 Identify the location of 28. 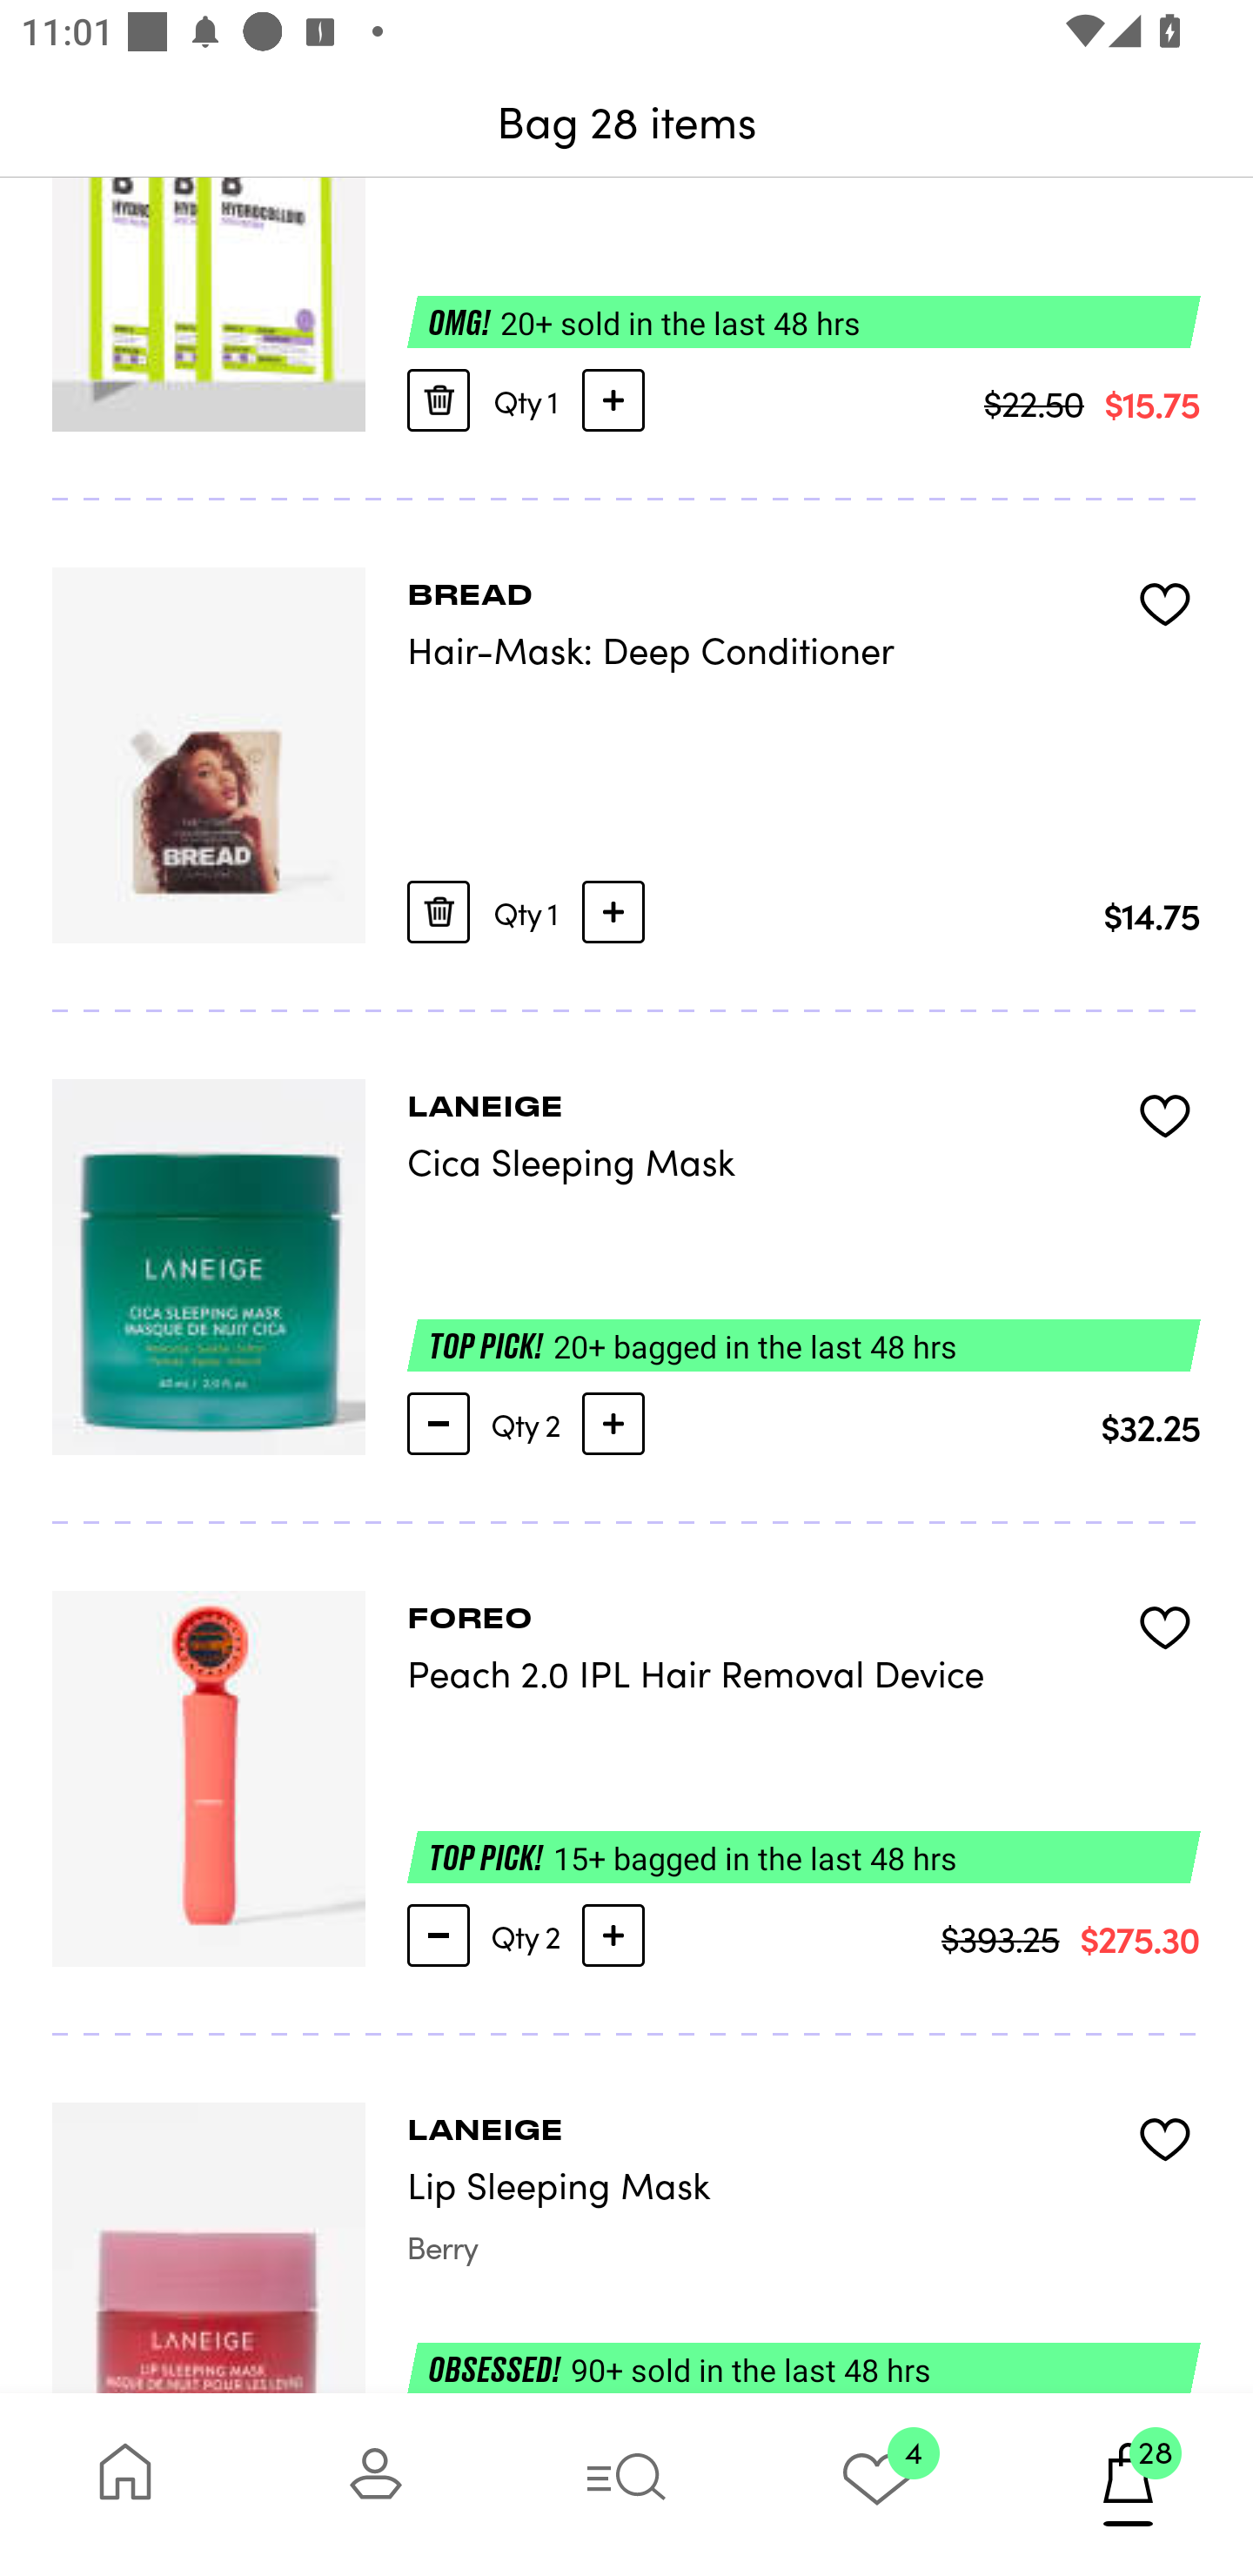
(1128, 2484).